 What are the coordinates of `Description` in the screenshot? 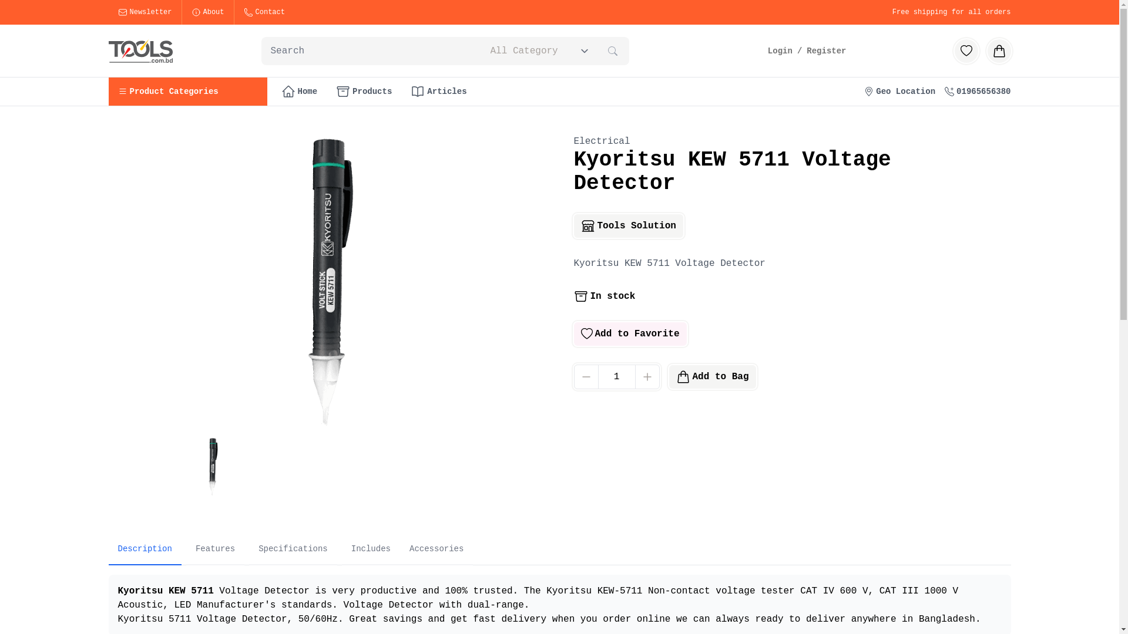 It's located at (145, 549).